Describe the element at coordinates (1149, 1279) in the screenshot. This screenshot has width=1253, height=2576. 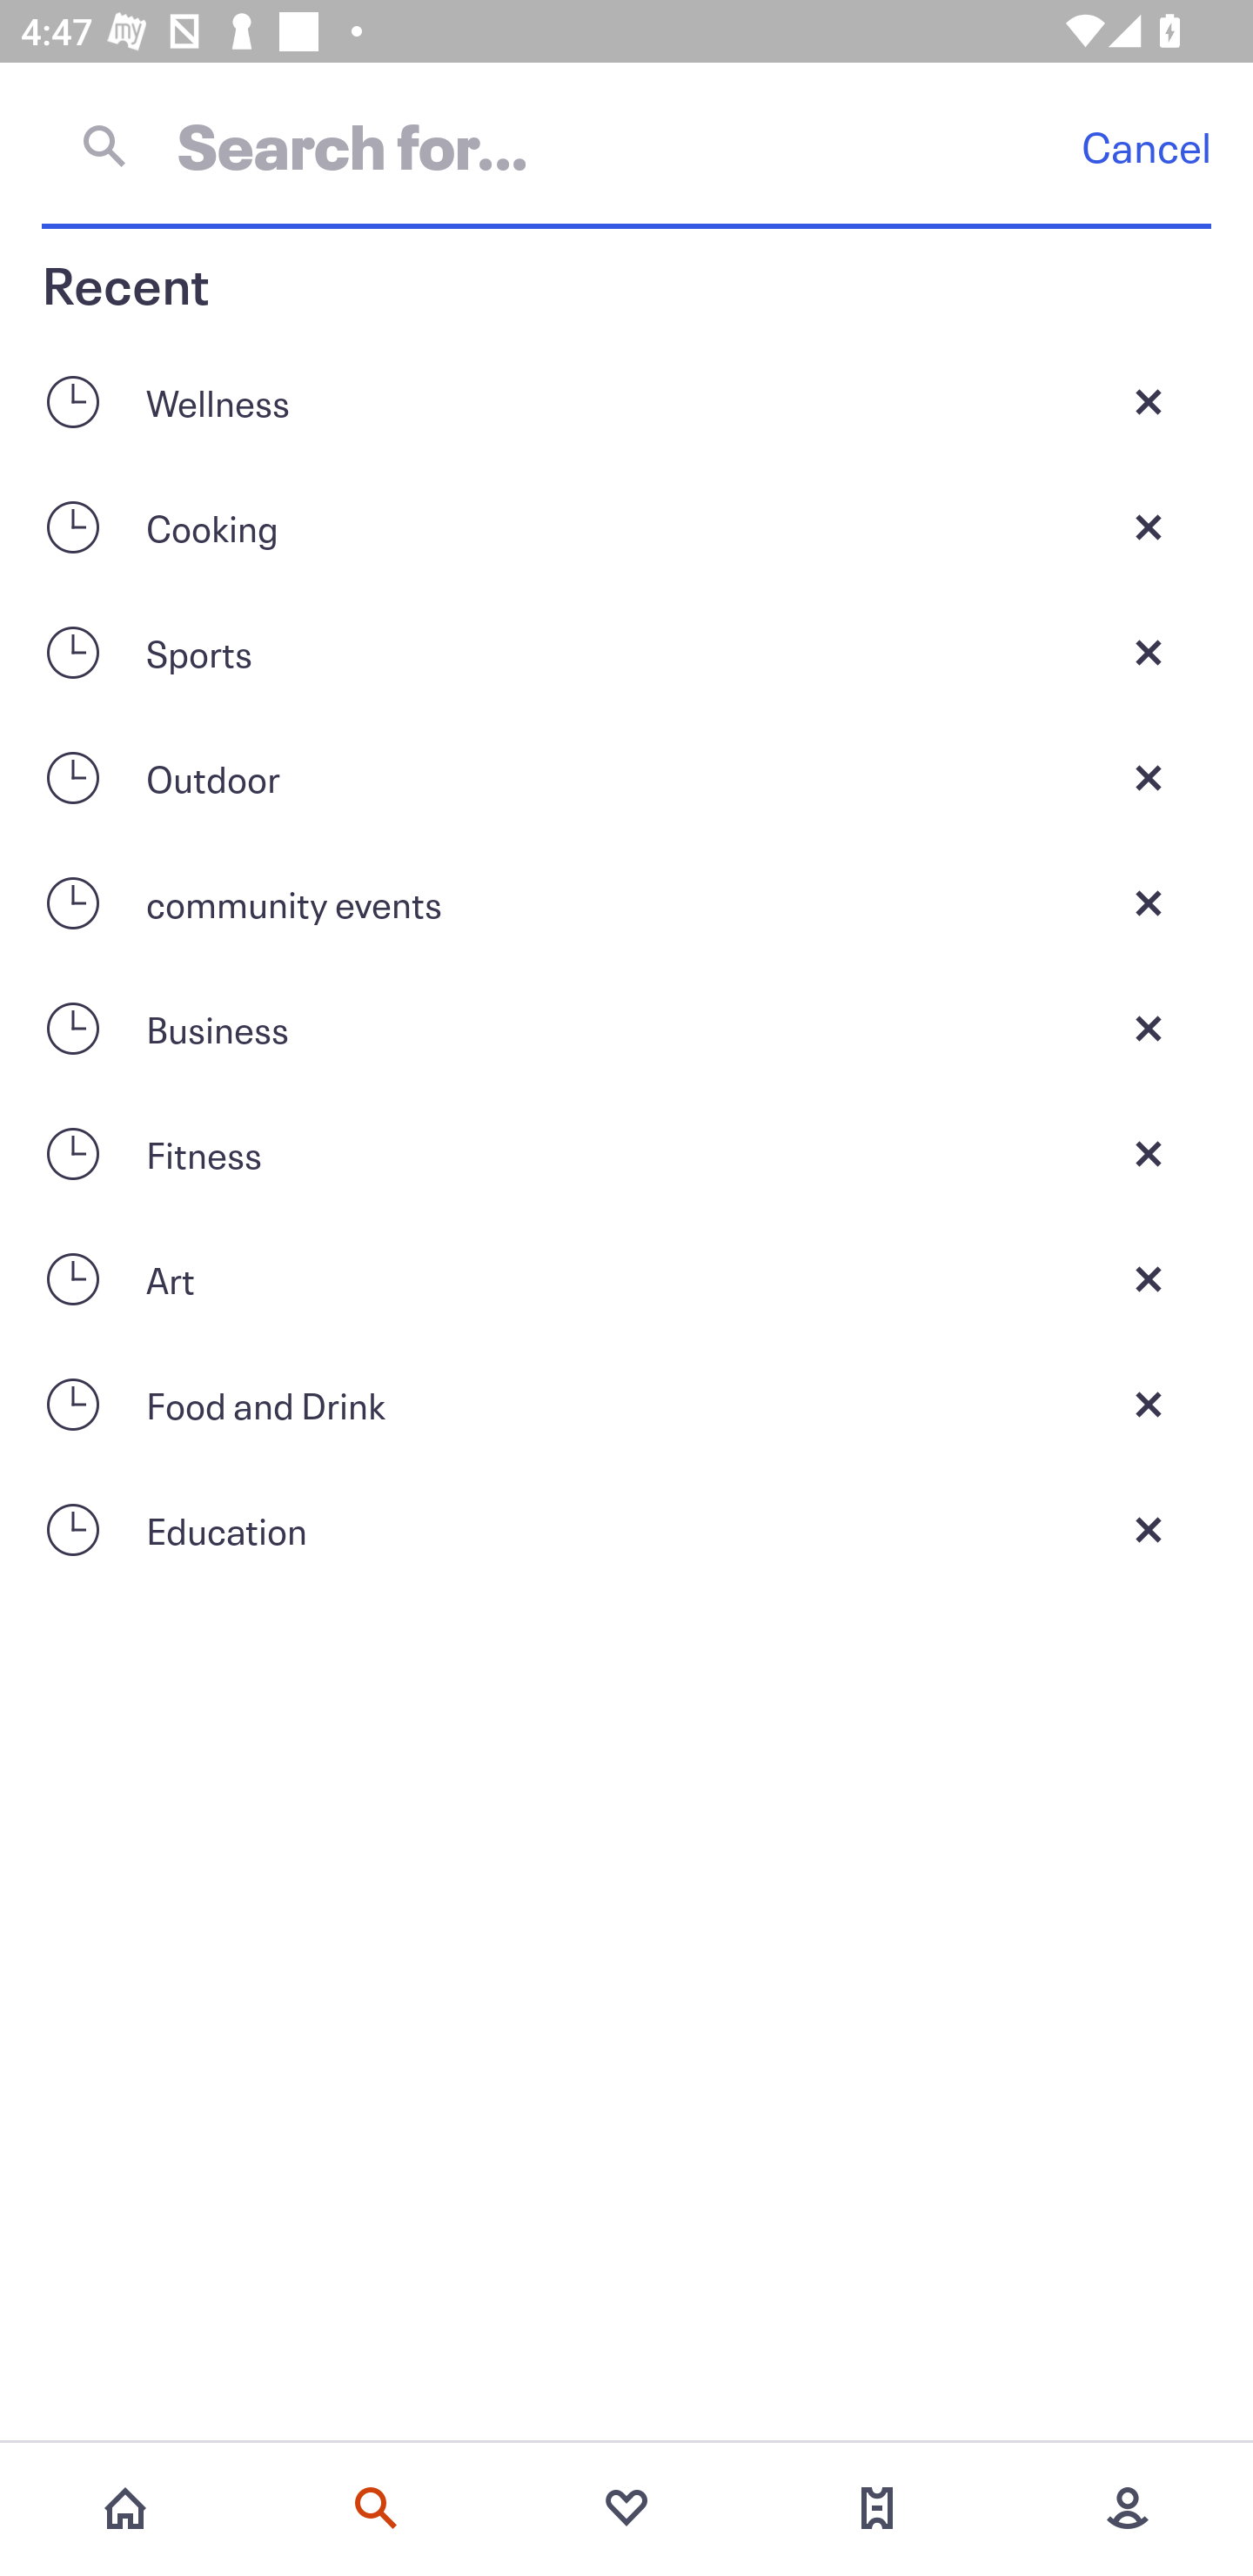
I see `Close current screen` at that location.